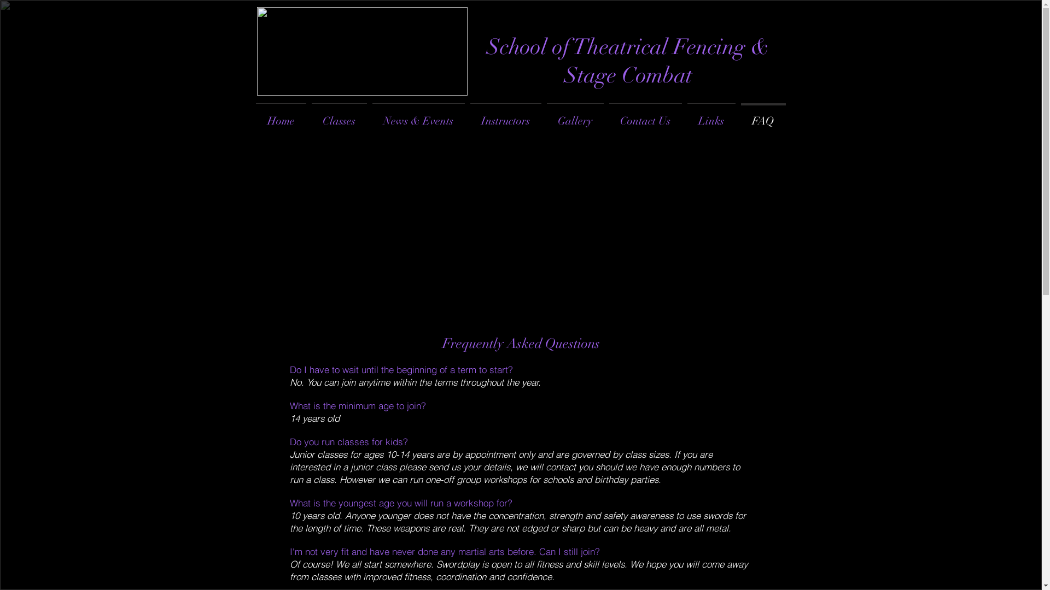 This screenshot has width=1050, height=590. I want to click on Home, so click(281, 116).